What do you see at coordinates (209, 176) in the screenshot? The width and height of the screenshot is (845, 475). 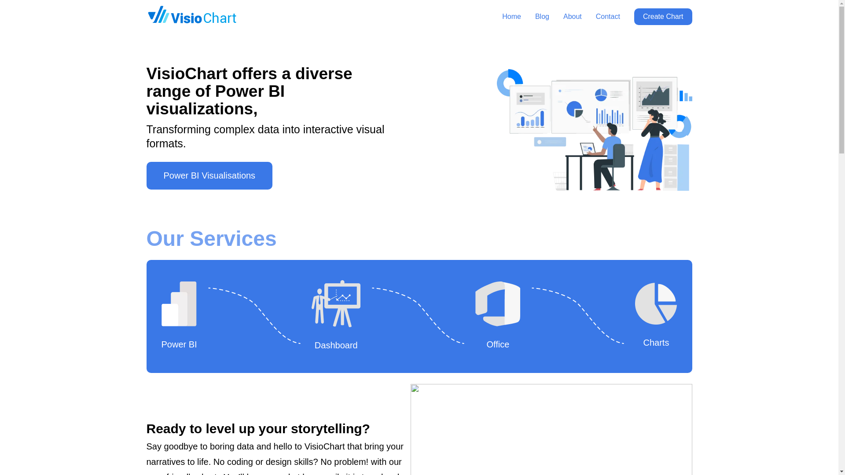 I see `Power BI Visualisations` at bounding box center [209, 176].